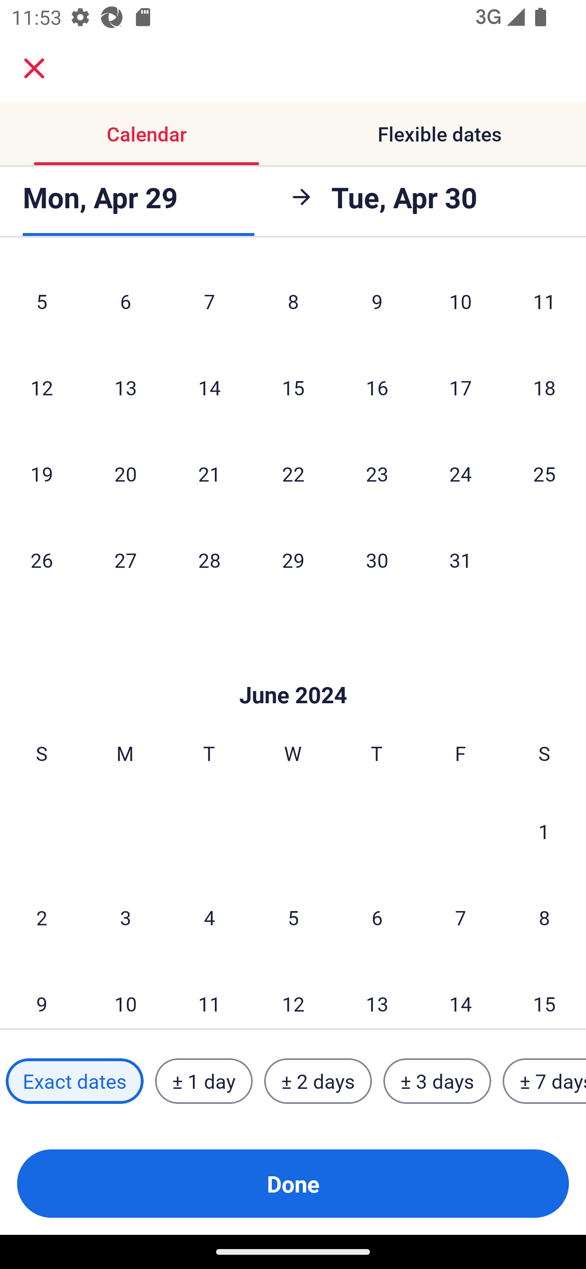 This screenshot has height=1269, width=586. Describe the element at coordinates (377, 559) in the screenshot. I see `30 Thursday, May 30, 2024` at that location.